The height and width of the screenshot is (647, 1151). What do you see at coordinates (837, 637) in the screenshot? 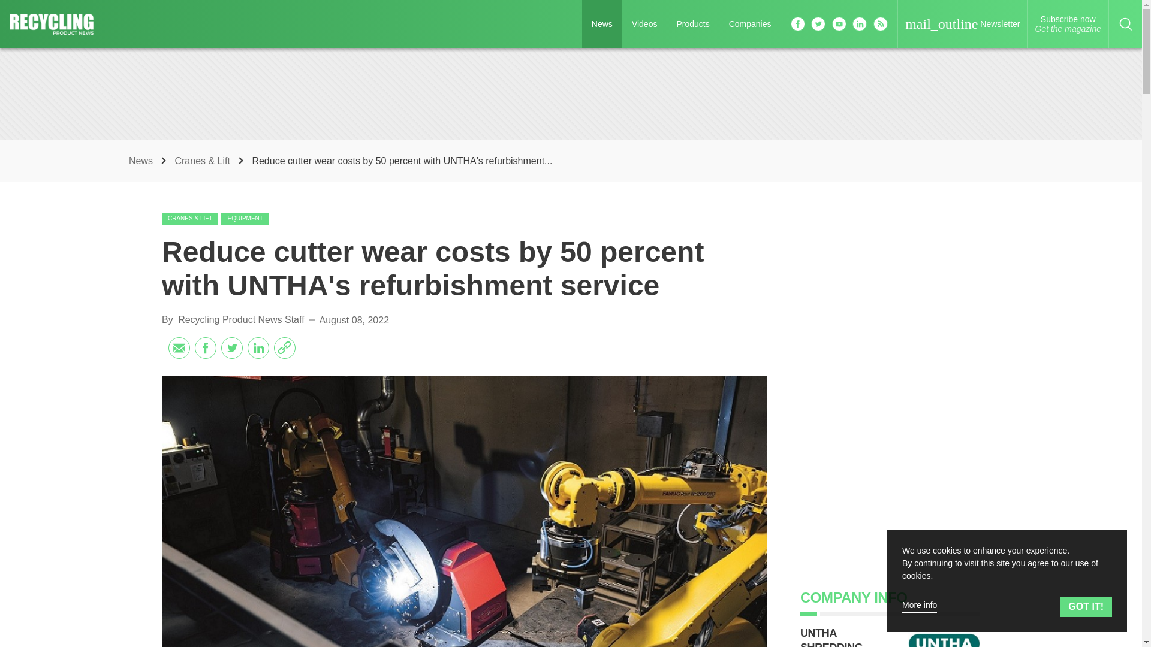
I see `EQUIPMENT` at bounding box center [837, 637].